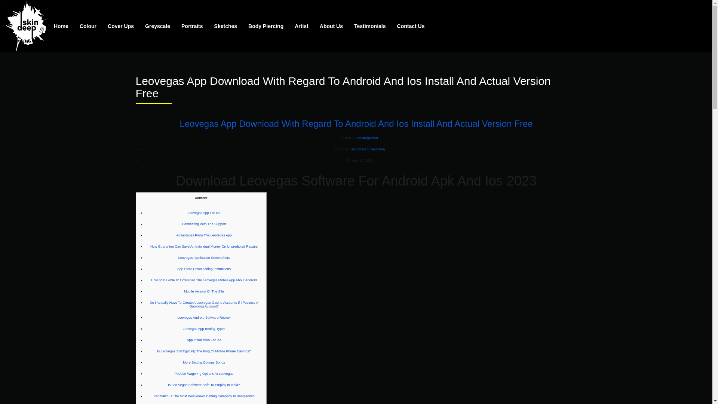  Describe the element at coordinates (204, 362) in the screenshot. I see `More Betting Options Bonus` at that location.